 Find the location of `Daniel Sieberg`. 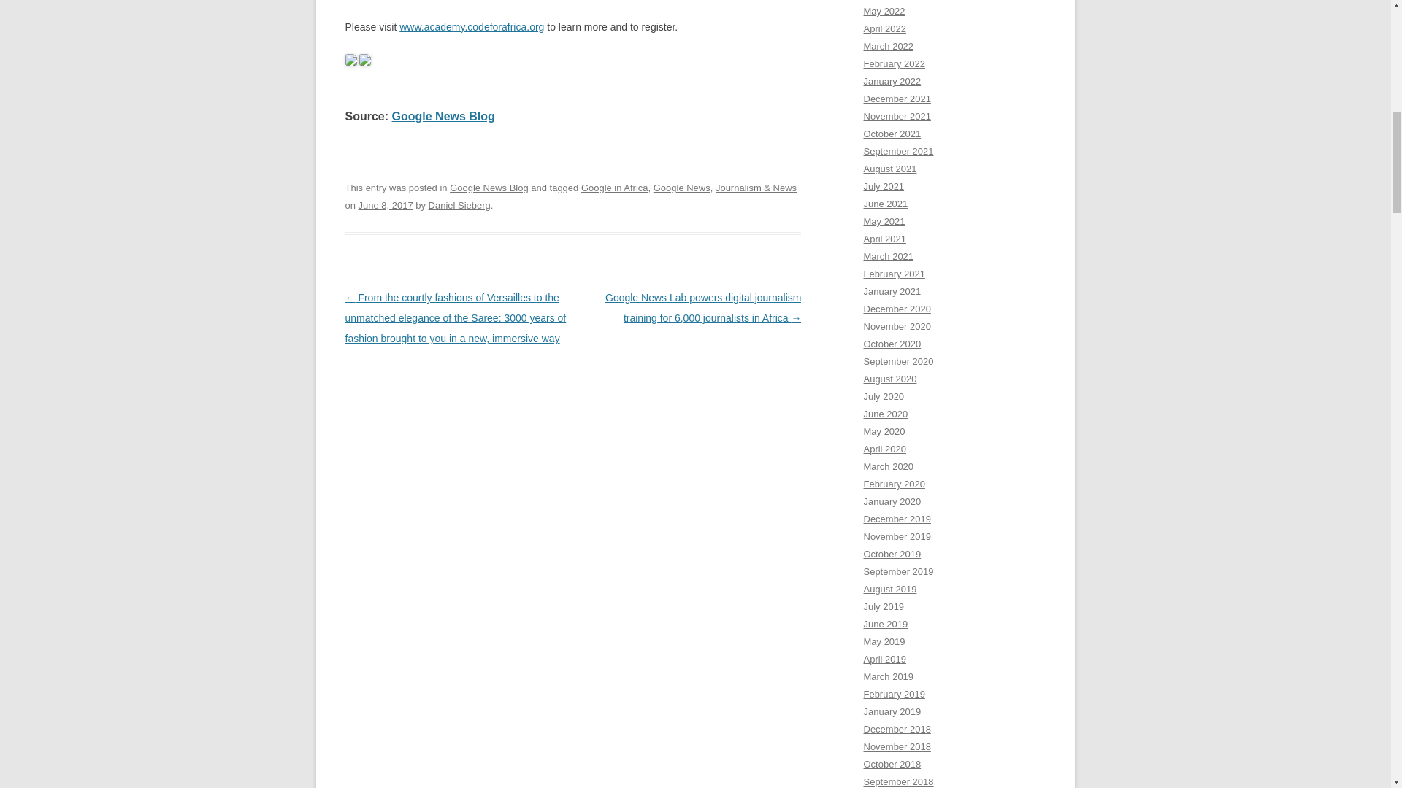

Daniel Sieberg is located at coordinates (460, 206).